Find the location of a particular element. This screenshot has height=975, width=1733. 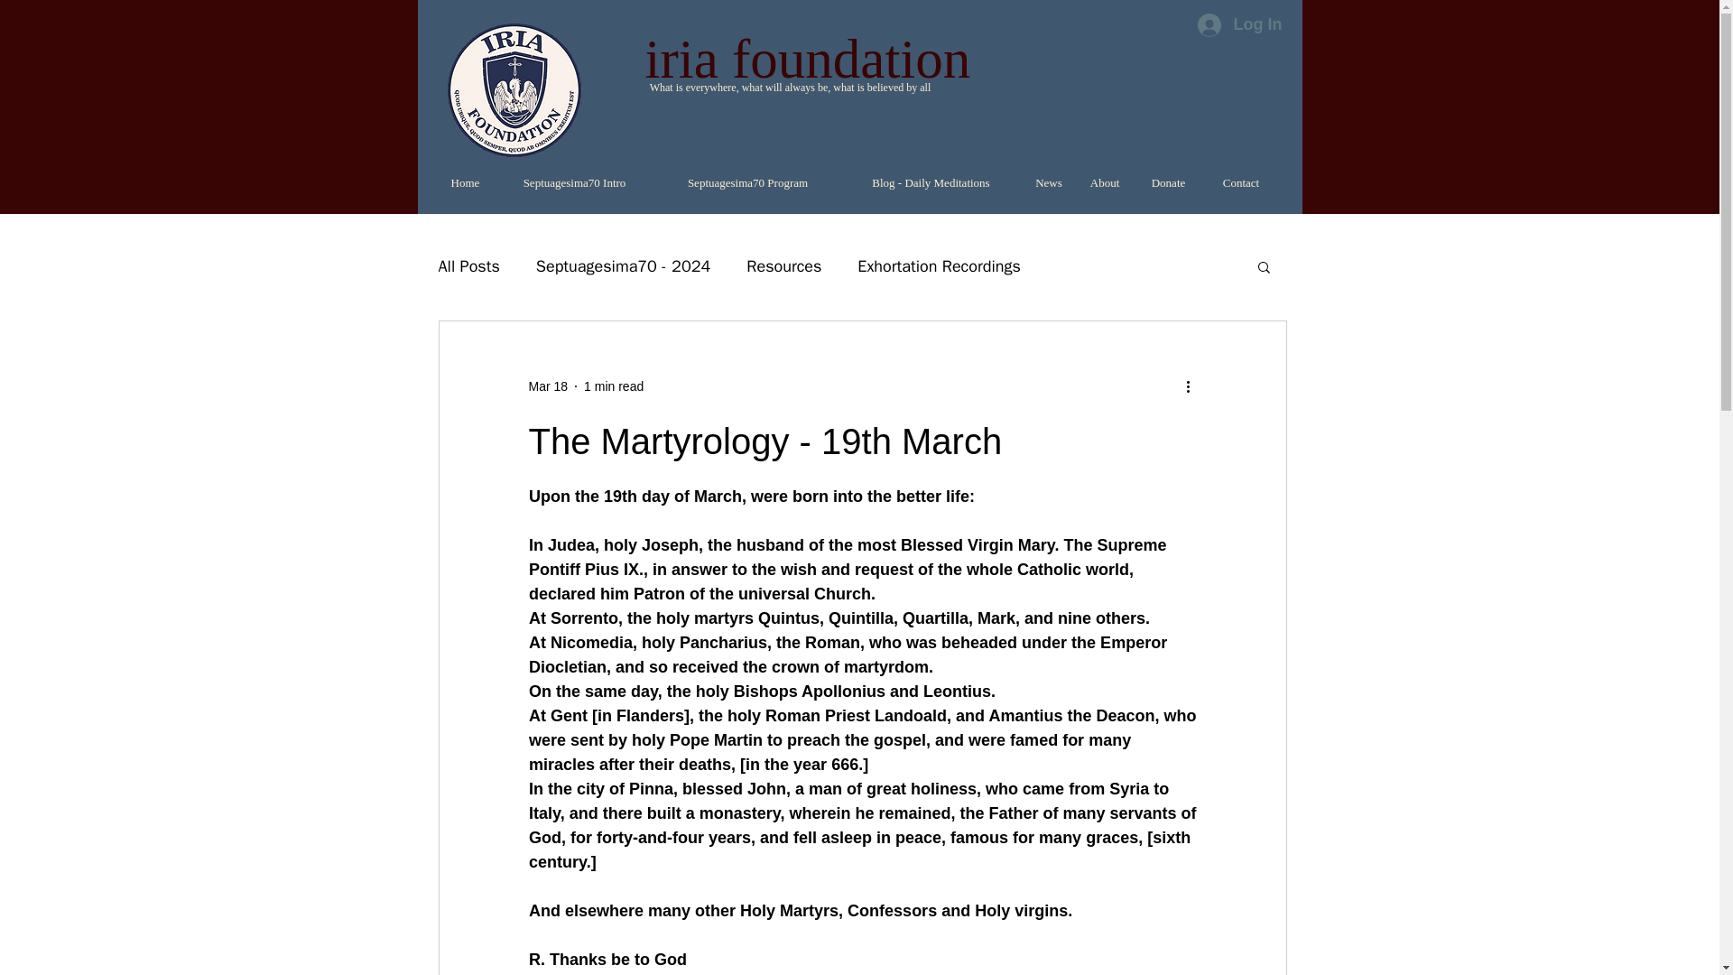

All Posts is located at coordinates (469, 265).